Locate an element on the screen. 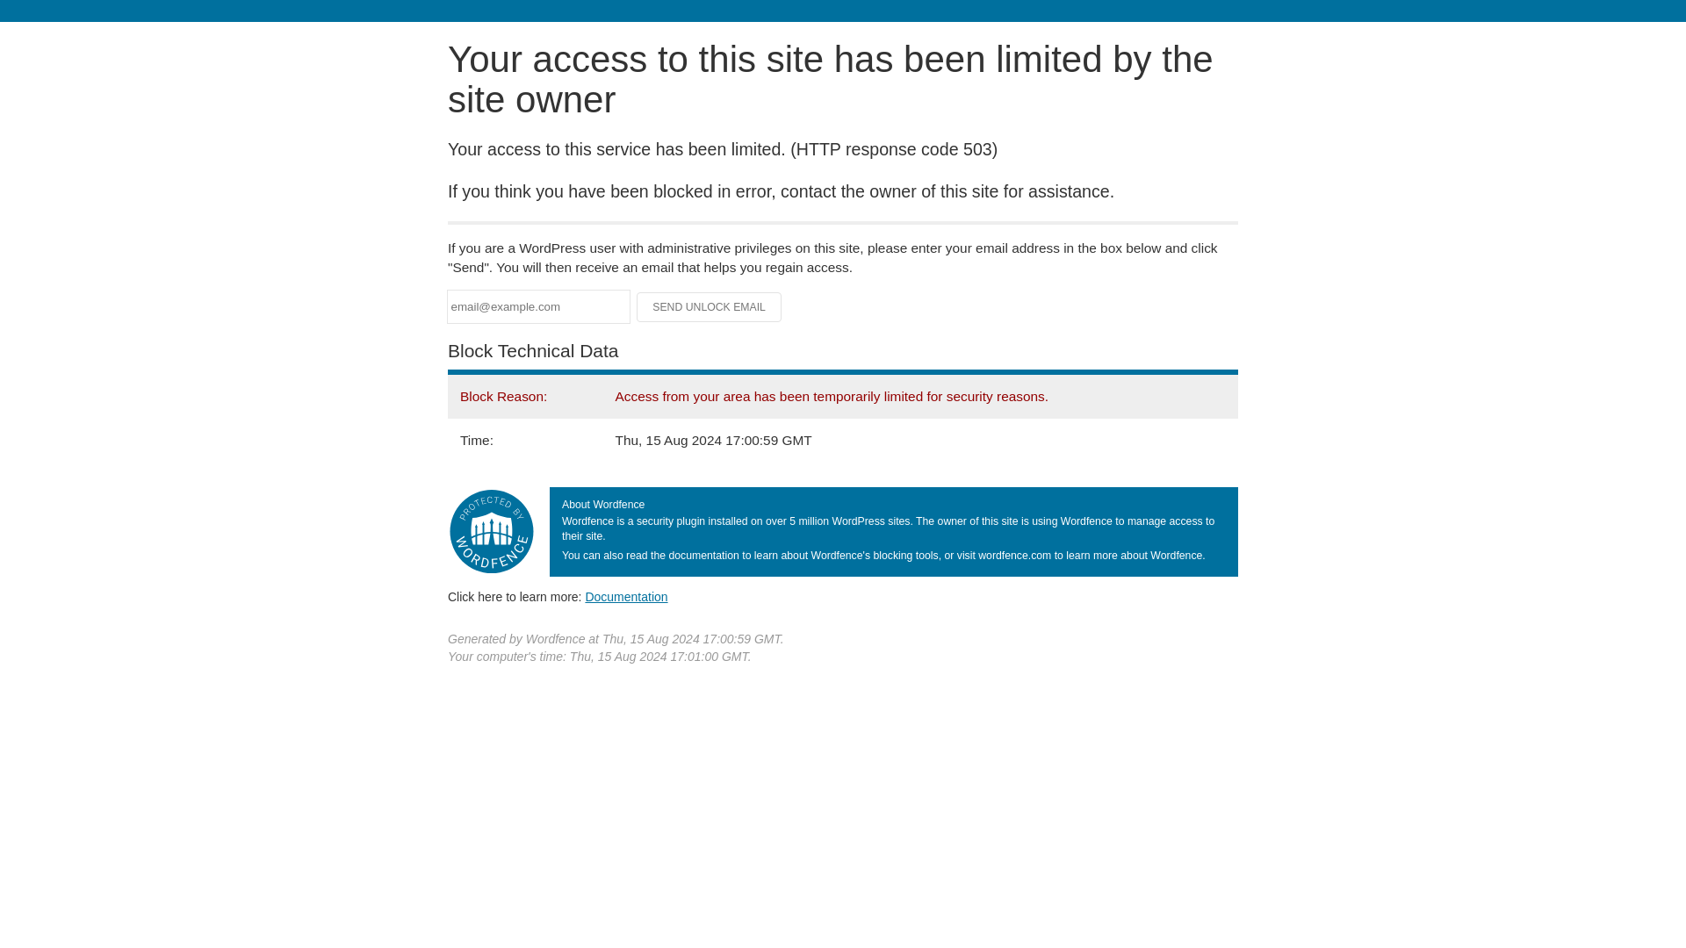 This screenshot has width=1686, height=948. Send Unlock Email is located at coordinates (710, 307).